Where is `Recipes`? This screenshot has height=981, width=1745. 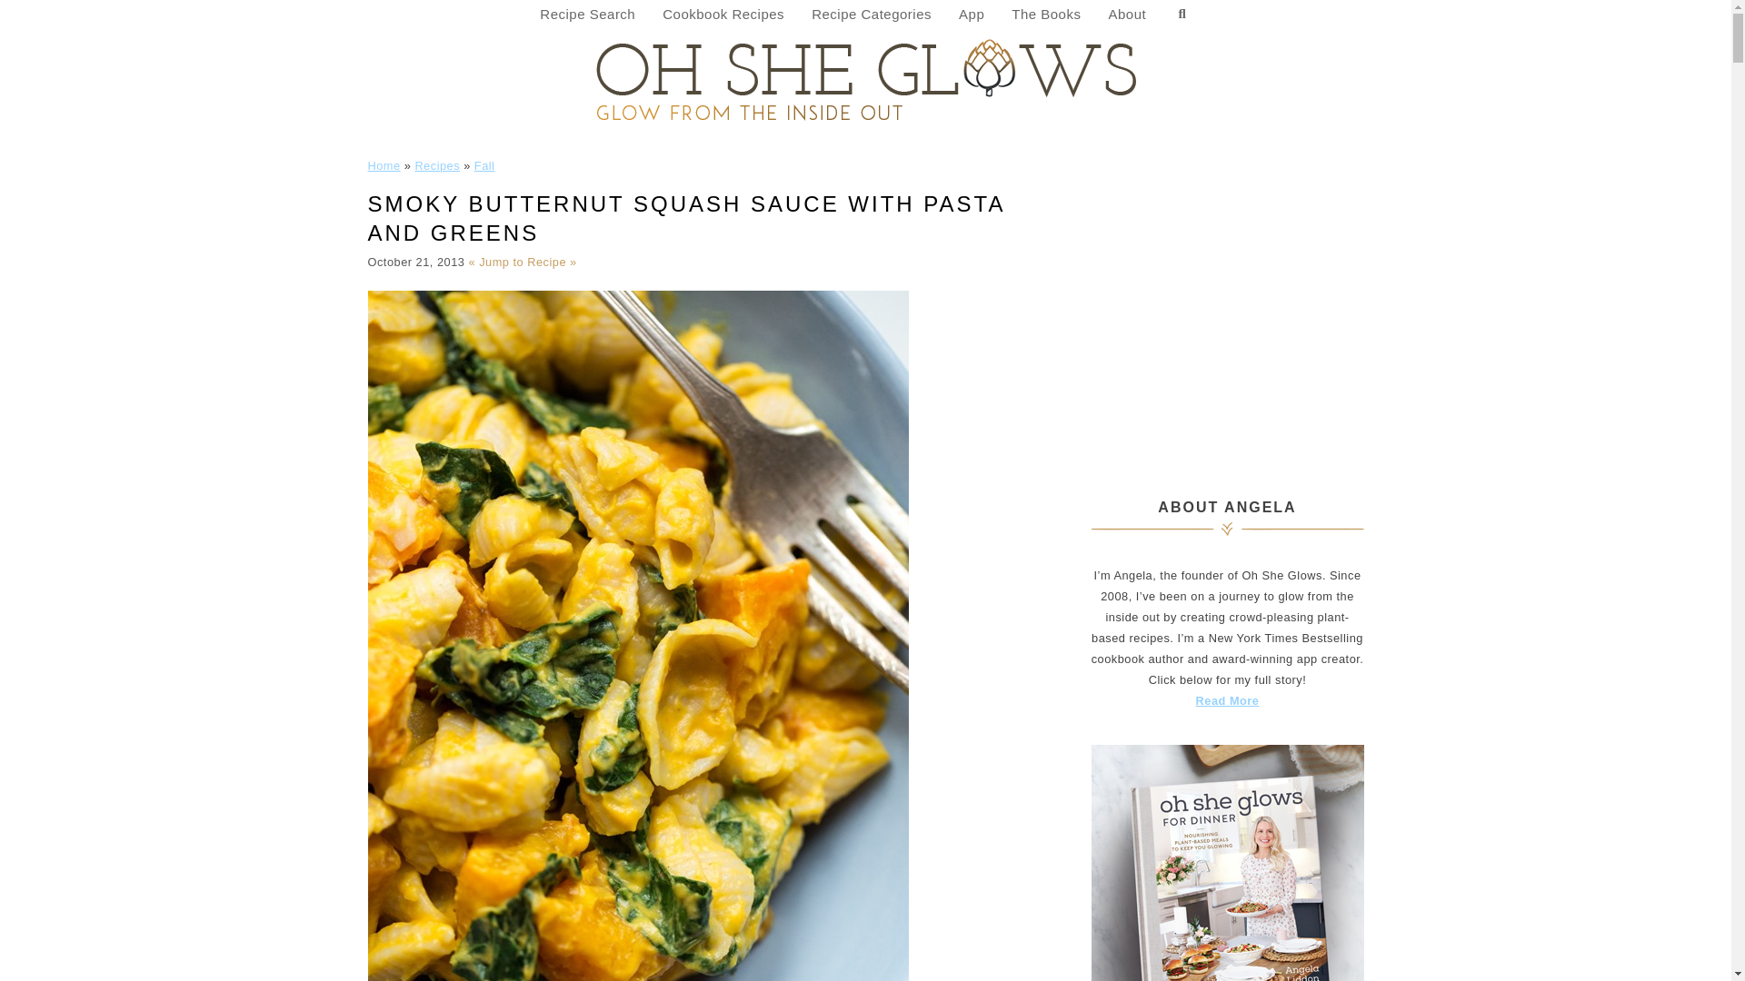 Recipes is located at coordinates (437, 165).